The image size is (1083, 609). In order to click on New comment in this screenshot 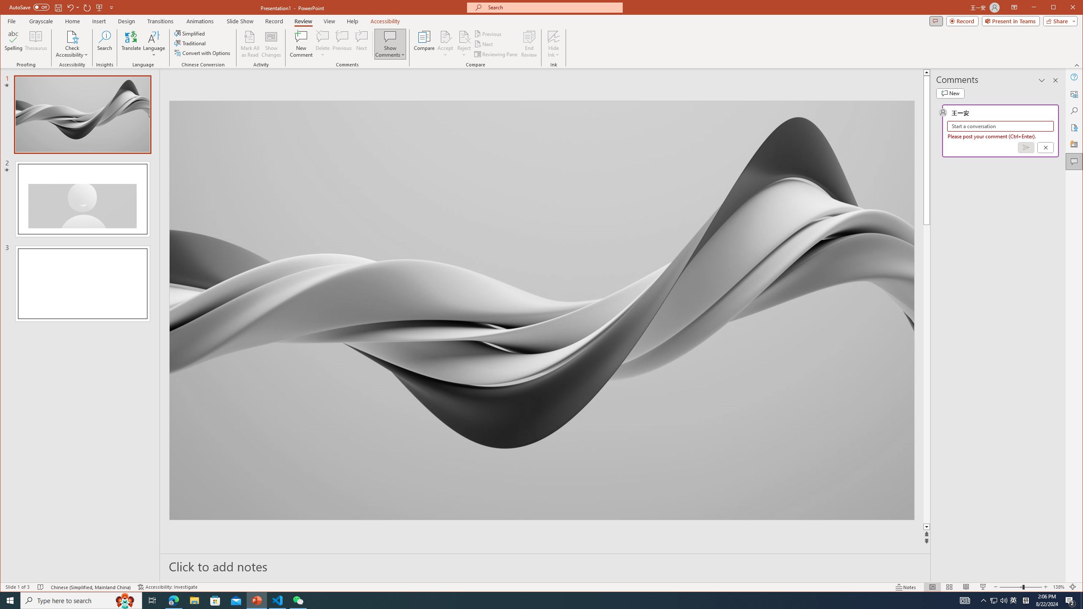, I will do `click(950, 93)`.